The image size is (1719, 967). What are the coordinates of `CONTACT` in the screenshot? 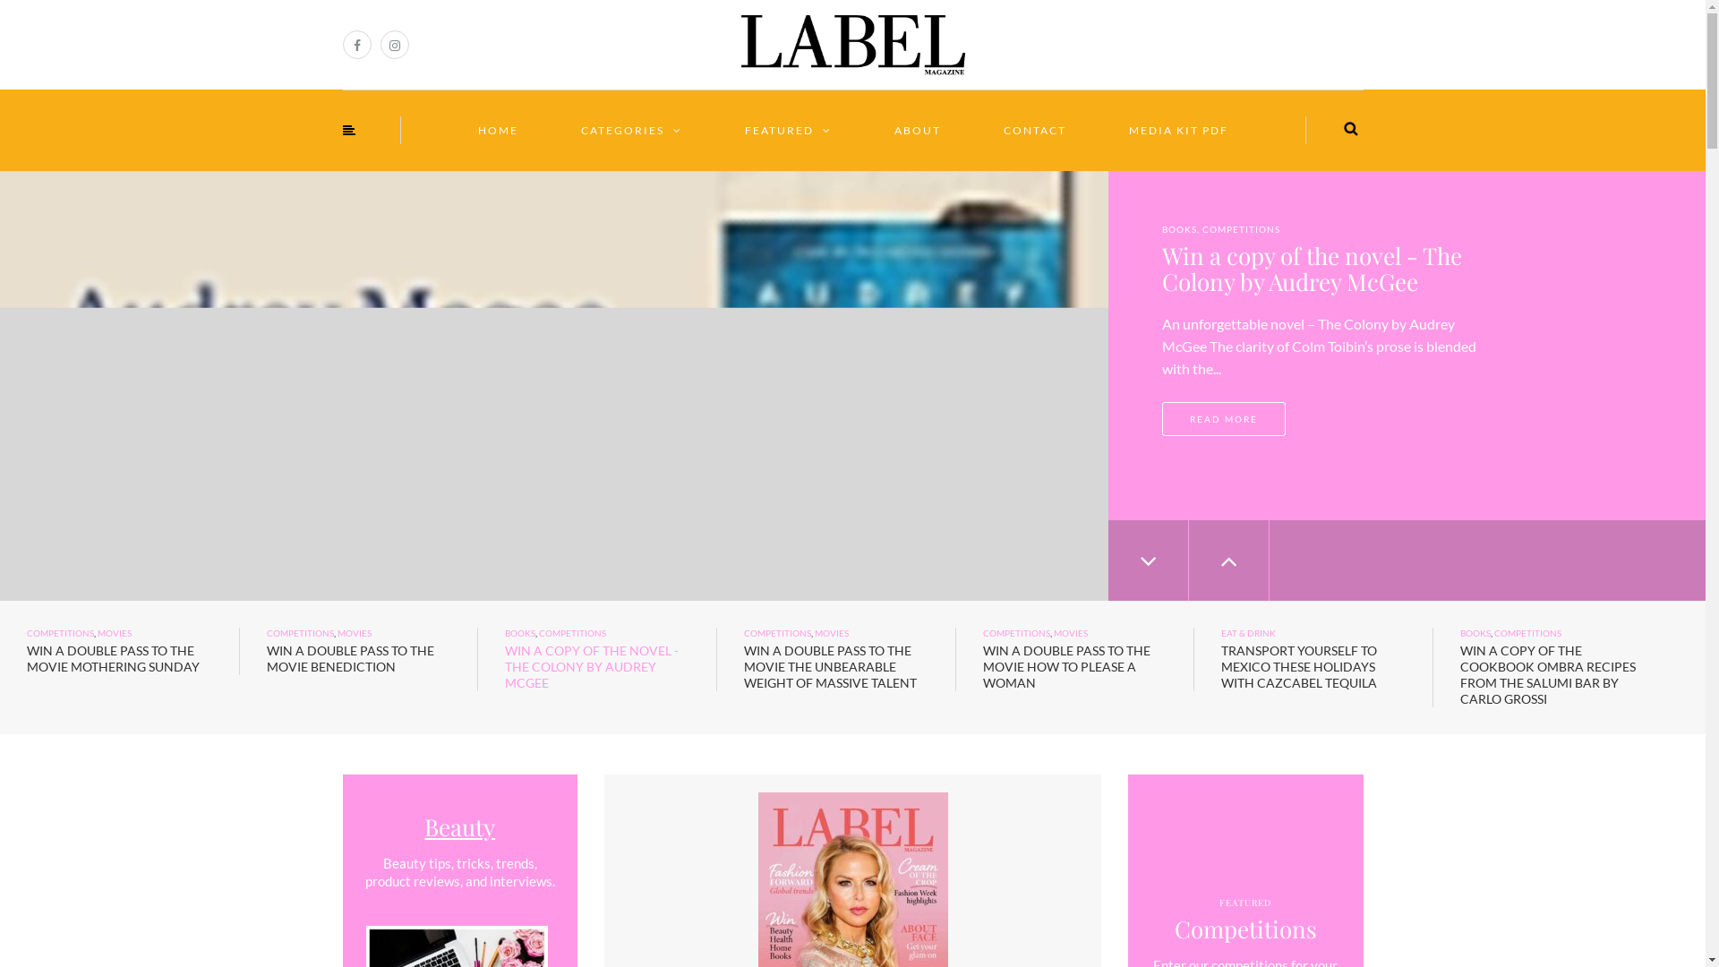 It's located at (1035, 131).